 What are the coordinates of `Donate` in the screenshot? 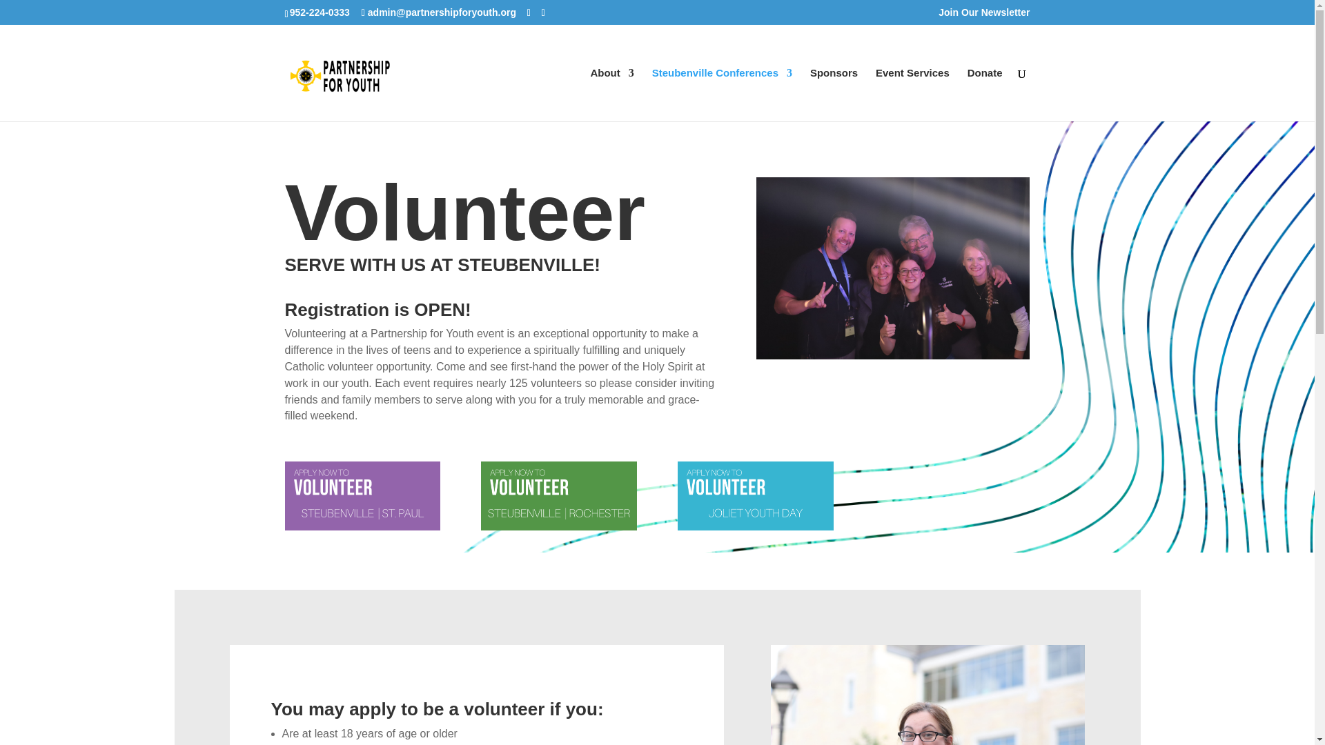 It's located at (985, 95).